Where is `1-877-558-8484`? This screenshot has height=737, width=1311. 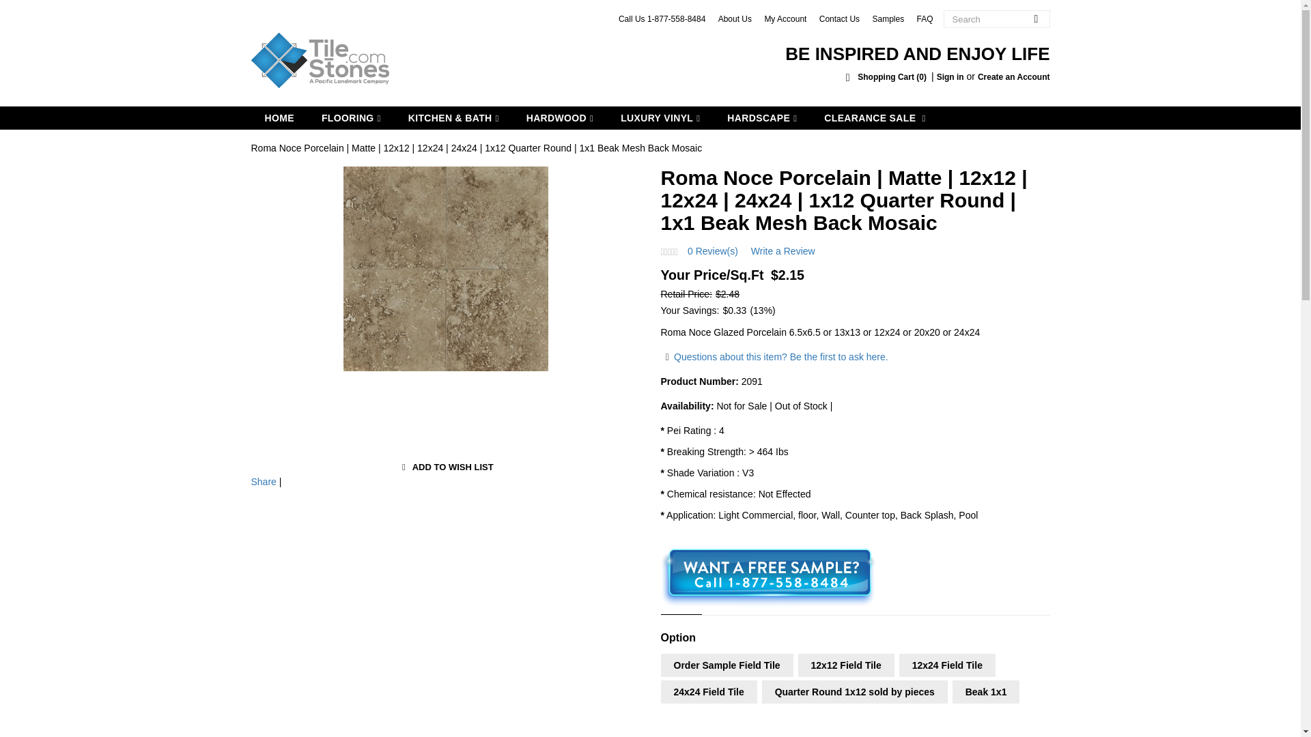 1-877-558-8484 is located at coordinates (676, 18).